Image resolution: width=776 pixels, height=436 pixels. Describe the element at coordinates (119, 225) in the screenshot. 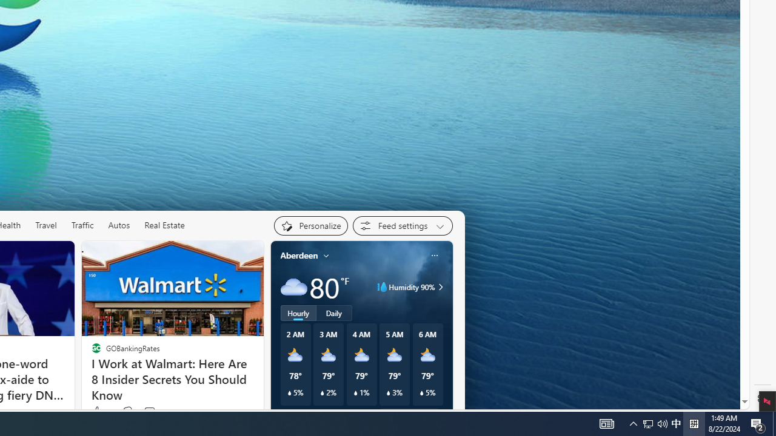

I see `Autos` at that location.